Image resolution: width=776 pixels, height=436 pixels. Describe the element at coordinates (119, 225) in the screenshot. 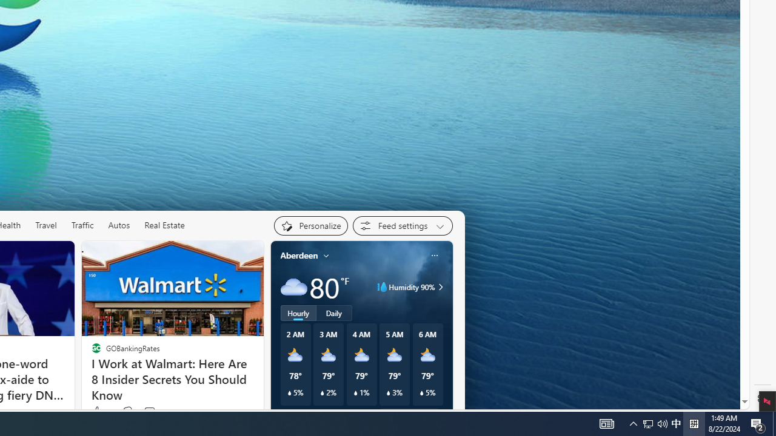

I see `Autos` at that location.